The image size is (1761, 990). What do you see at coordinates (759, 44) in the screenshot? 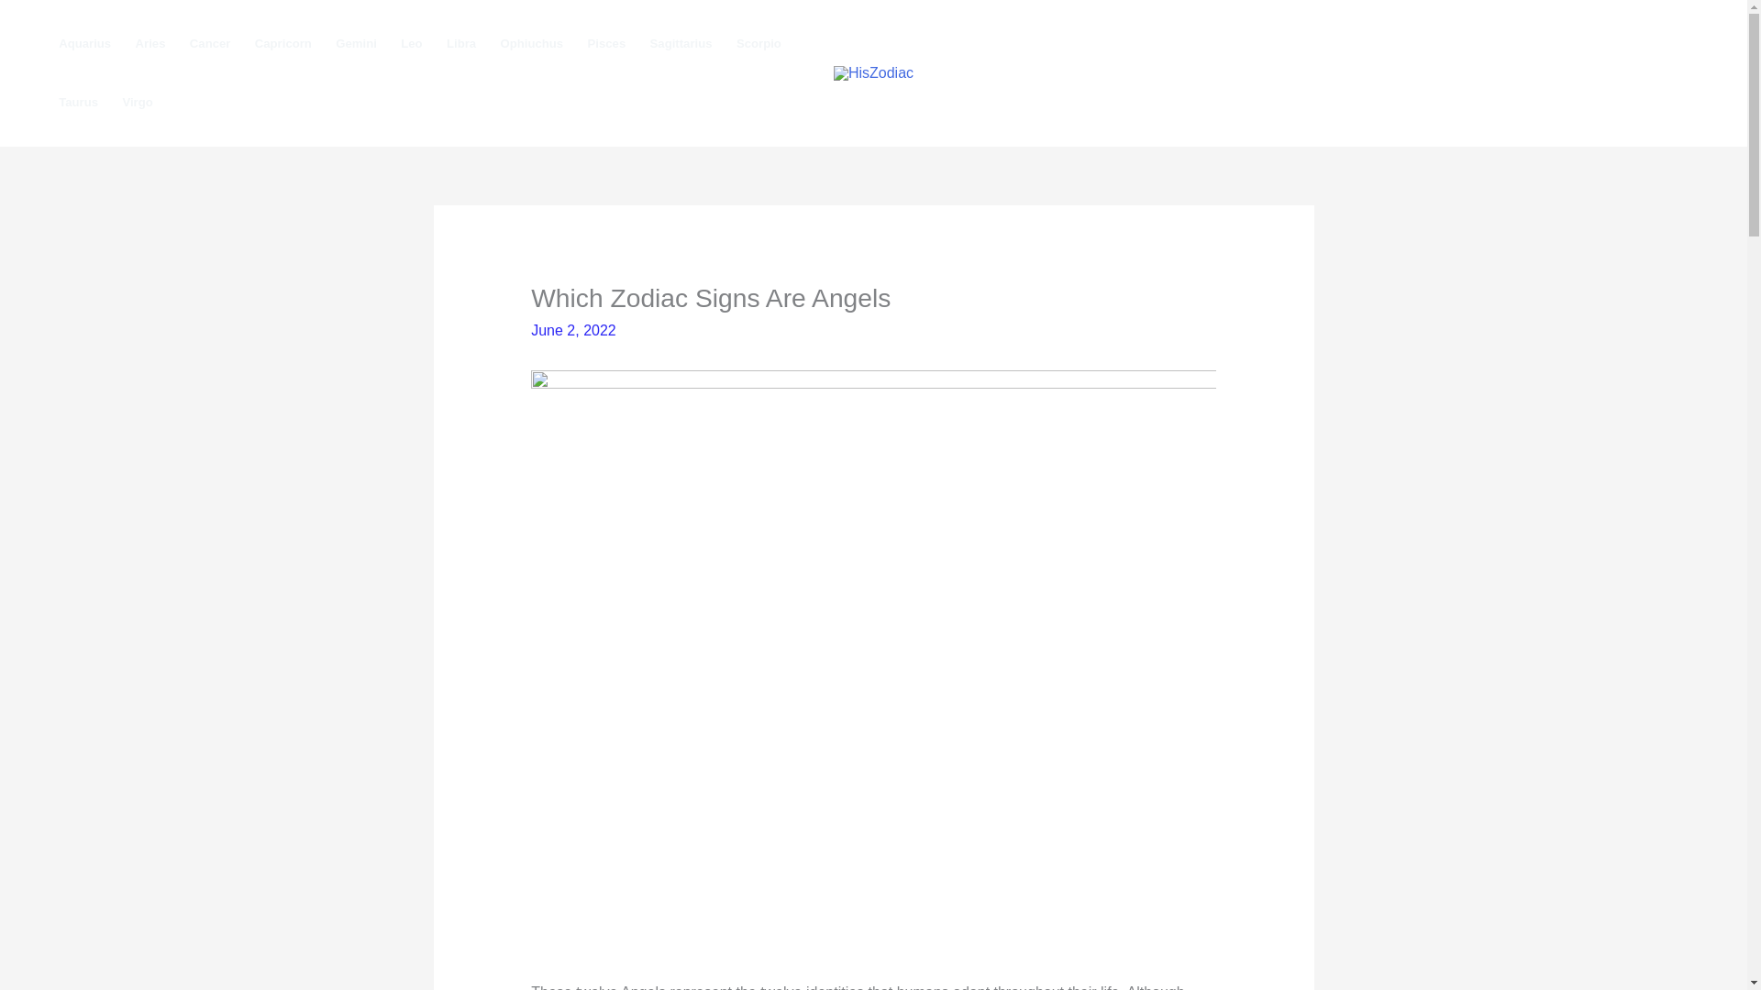
I see `Scorpio` at bounding box center [759, 44].